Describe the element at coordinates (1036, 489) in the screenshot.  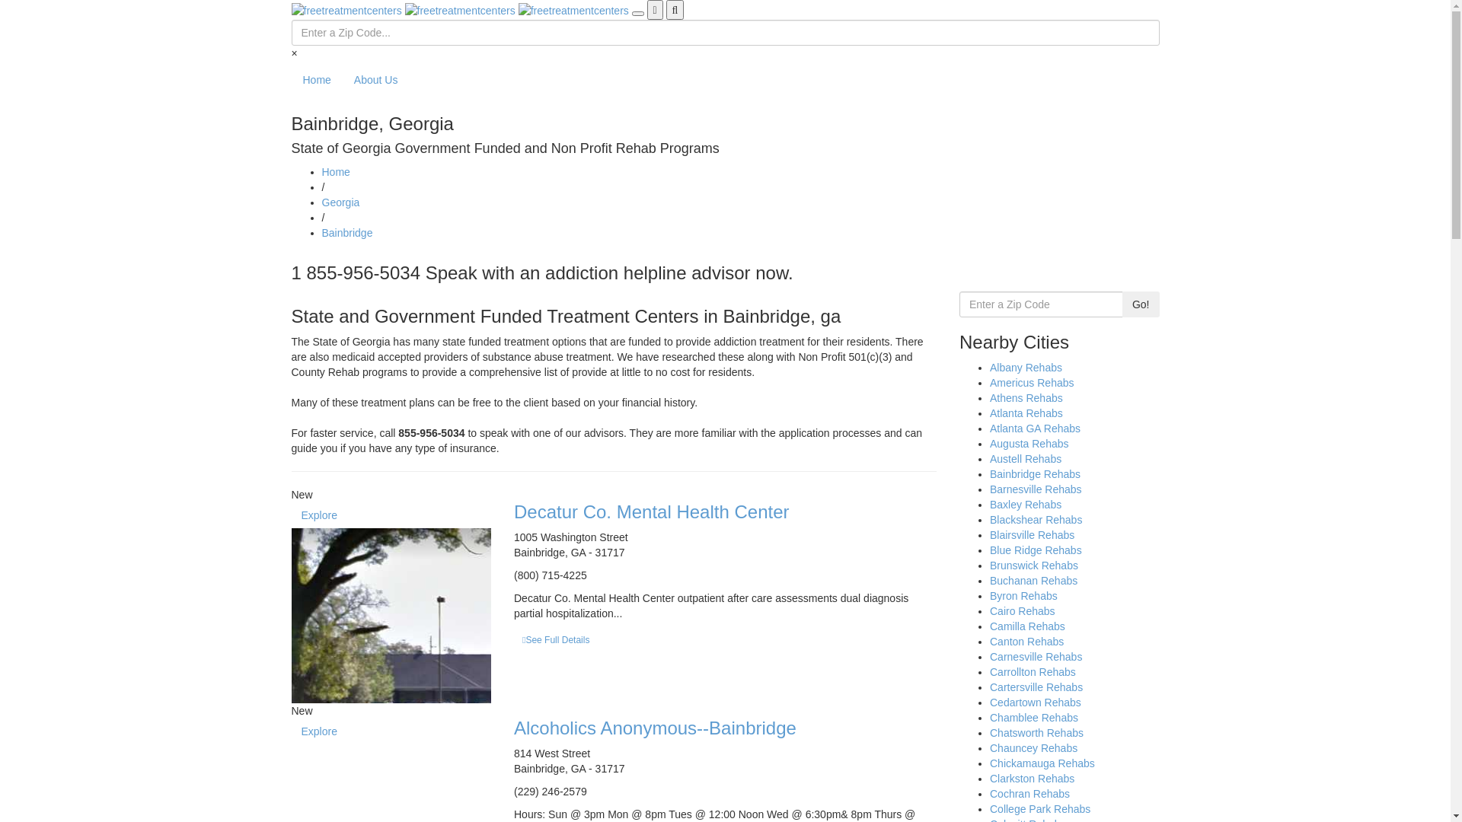
I see `Barnesville Rehabs` at that location.